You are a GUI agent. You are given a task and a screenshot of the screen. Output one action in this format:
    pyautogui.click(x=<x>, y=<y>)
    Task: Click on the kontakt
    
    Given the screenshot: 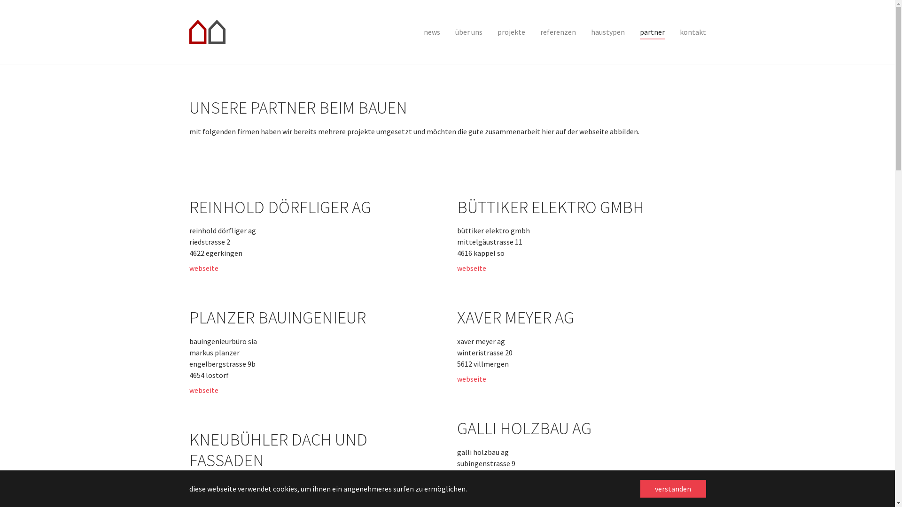 What is the action you would take?
    pyautogui.click(x=692, y=32)
    